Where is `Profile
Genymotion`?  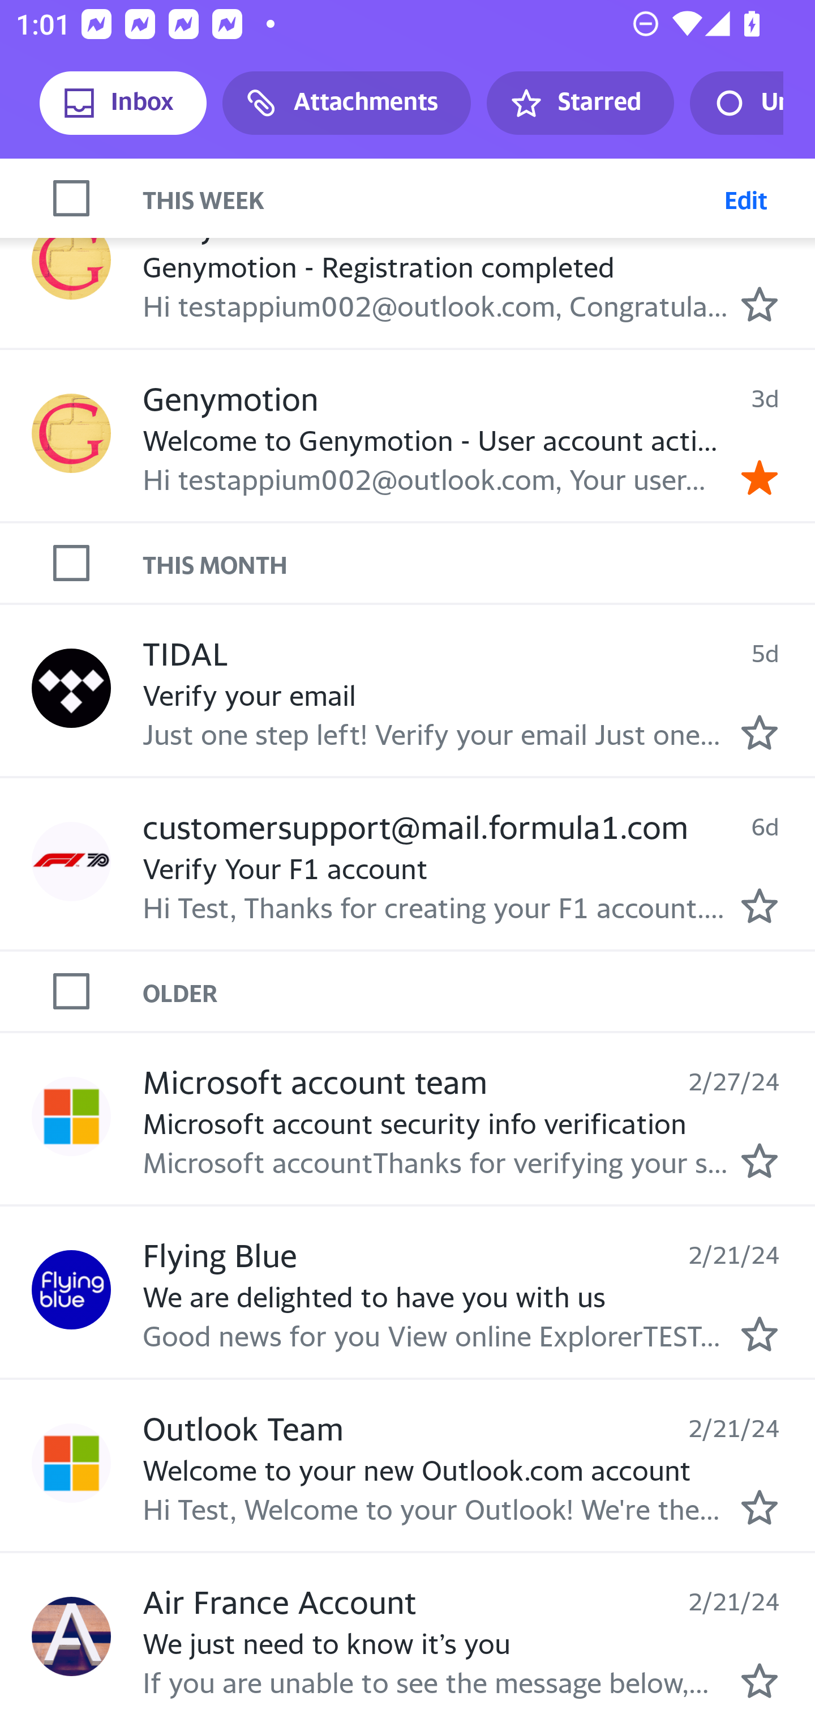
Profile
Genymotion is located at coordinates (71, 434).